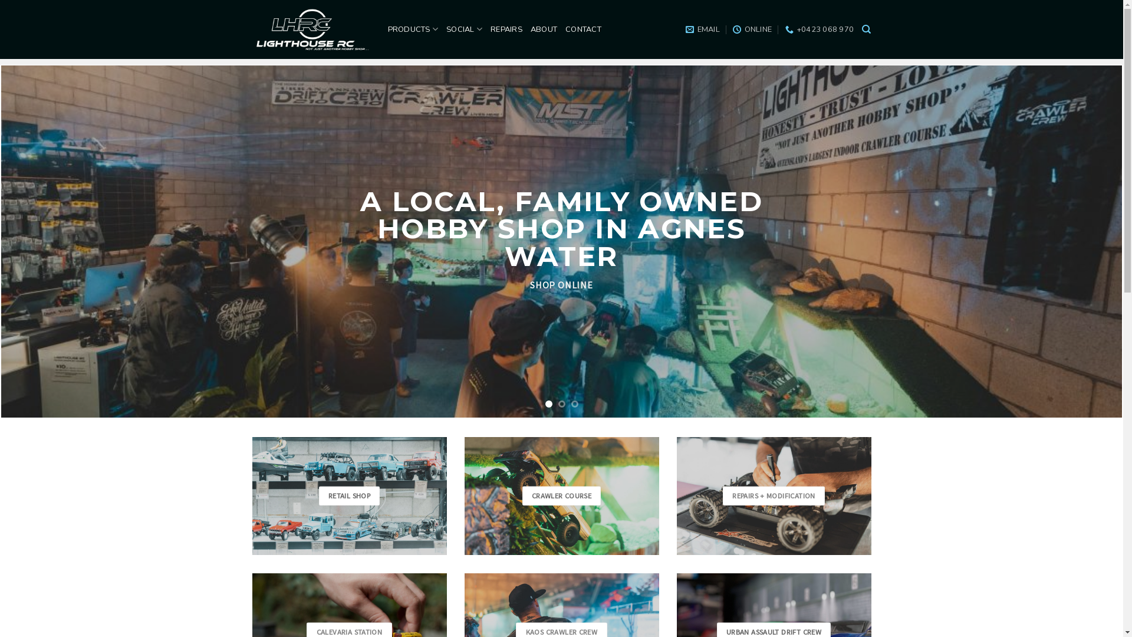 Image resolution: width=1132 pixels, height=637 pixels. I want to click on CRAWLER COURSE, so click(562, 497).